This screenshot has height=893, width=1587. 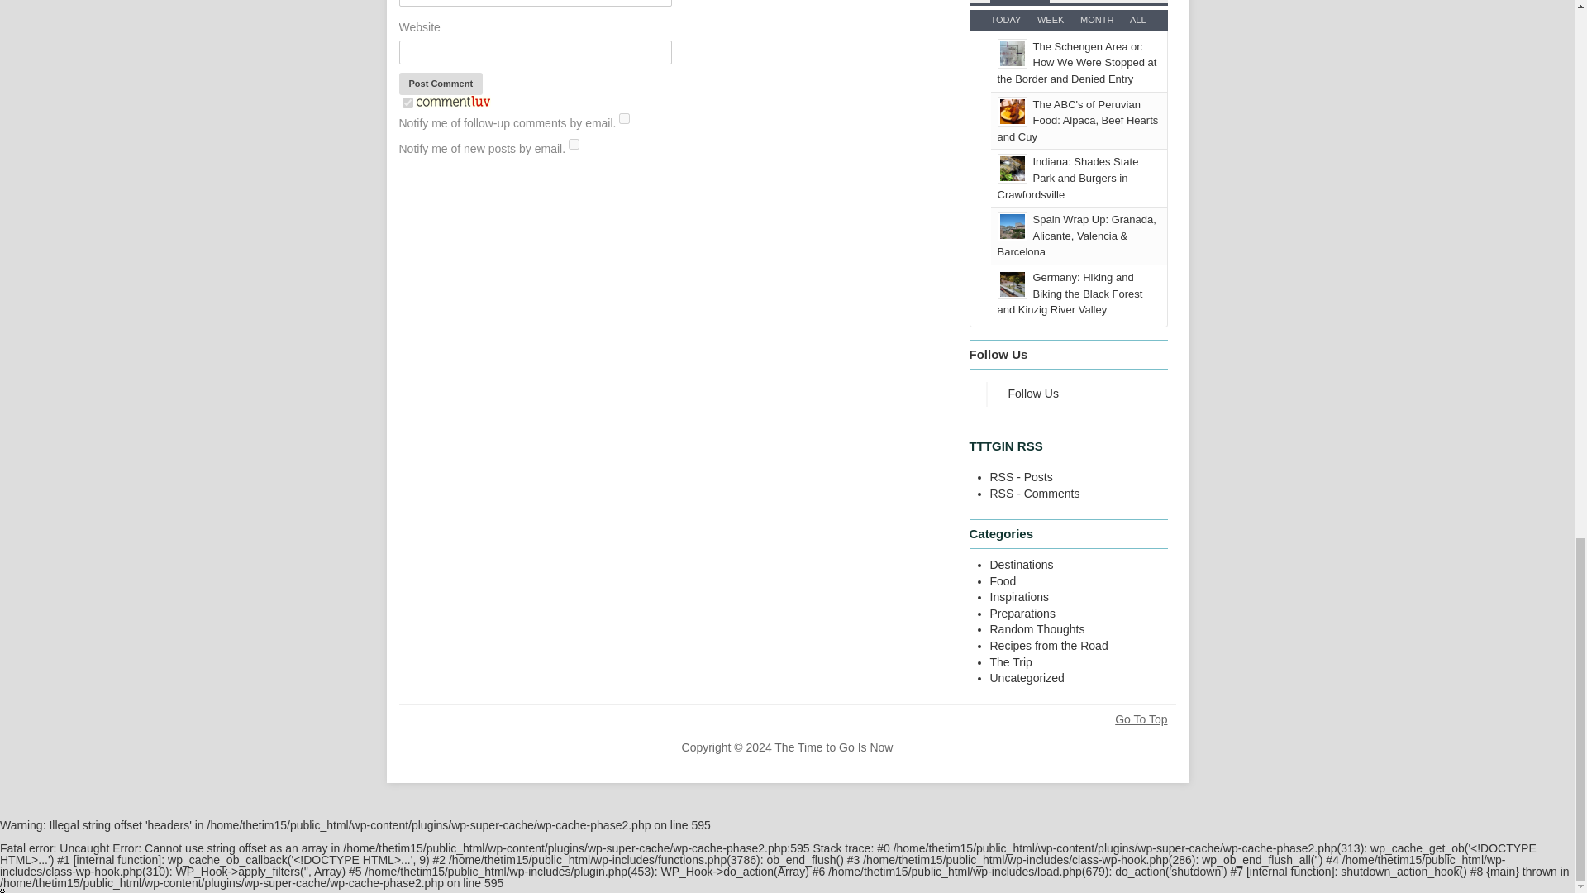 I want to click on on, so click(x=407, y=103).